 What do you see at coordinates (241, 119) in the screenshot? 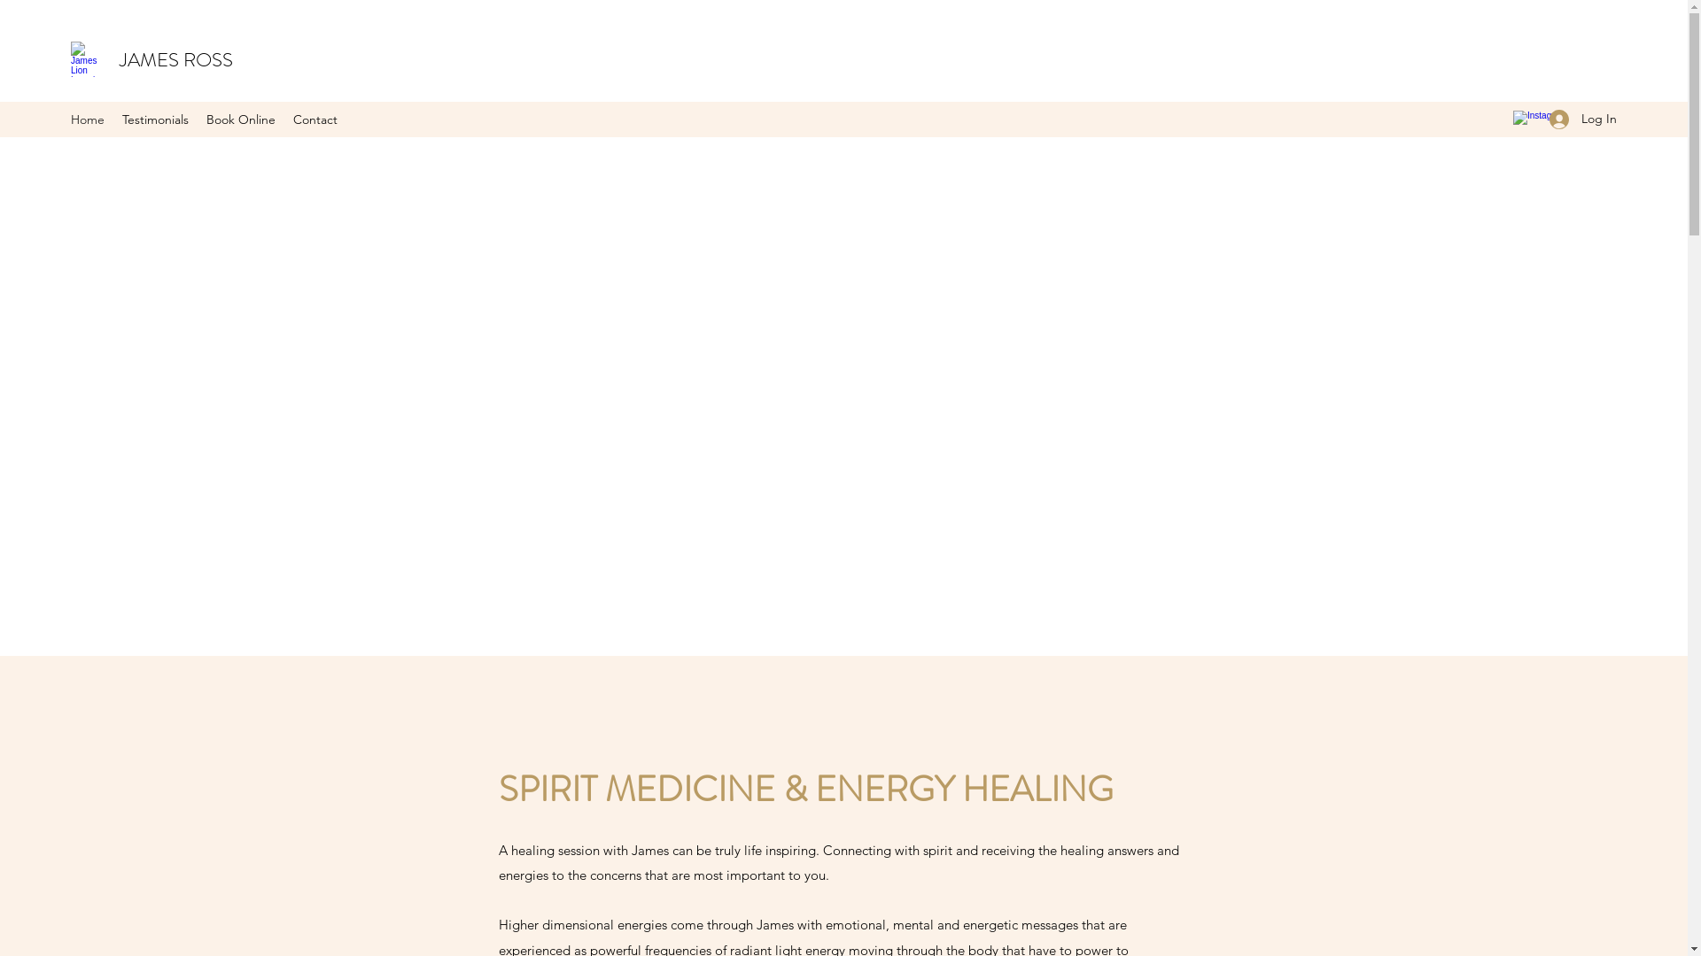
I see `Book Online` at bounding box center [241, 119].